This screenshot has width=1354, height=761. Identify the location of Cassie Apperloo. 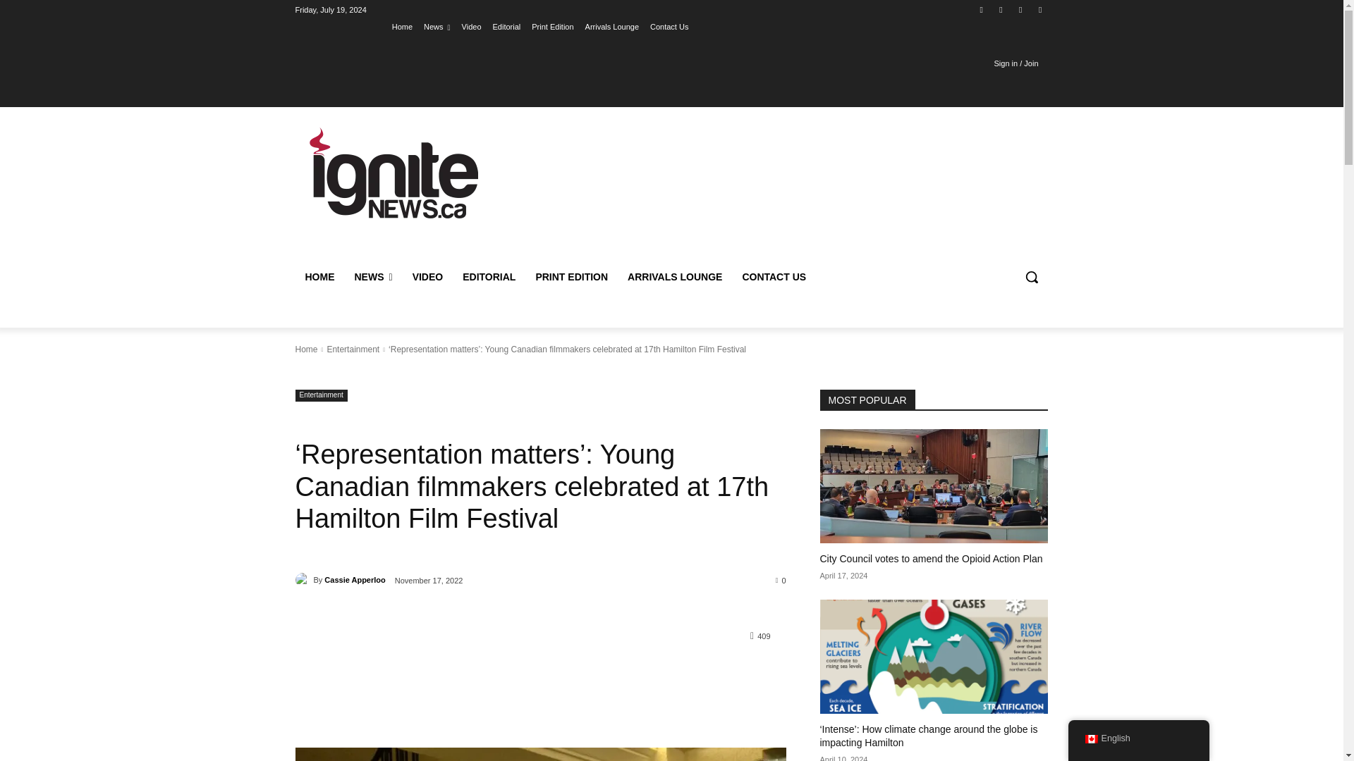
(303, 579).